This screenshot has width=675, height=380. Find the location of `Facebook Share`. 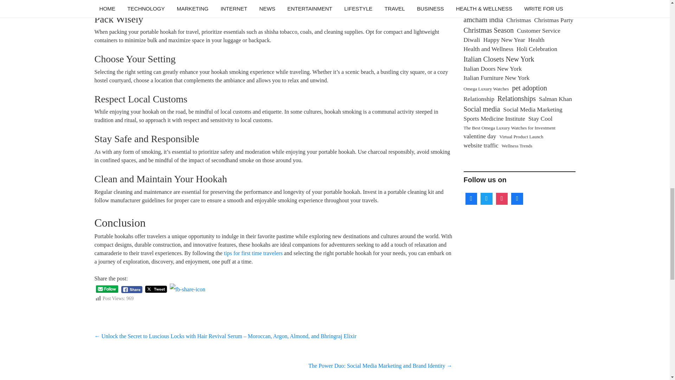

Facebook Share is located at coordinates (132, 290).